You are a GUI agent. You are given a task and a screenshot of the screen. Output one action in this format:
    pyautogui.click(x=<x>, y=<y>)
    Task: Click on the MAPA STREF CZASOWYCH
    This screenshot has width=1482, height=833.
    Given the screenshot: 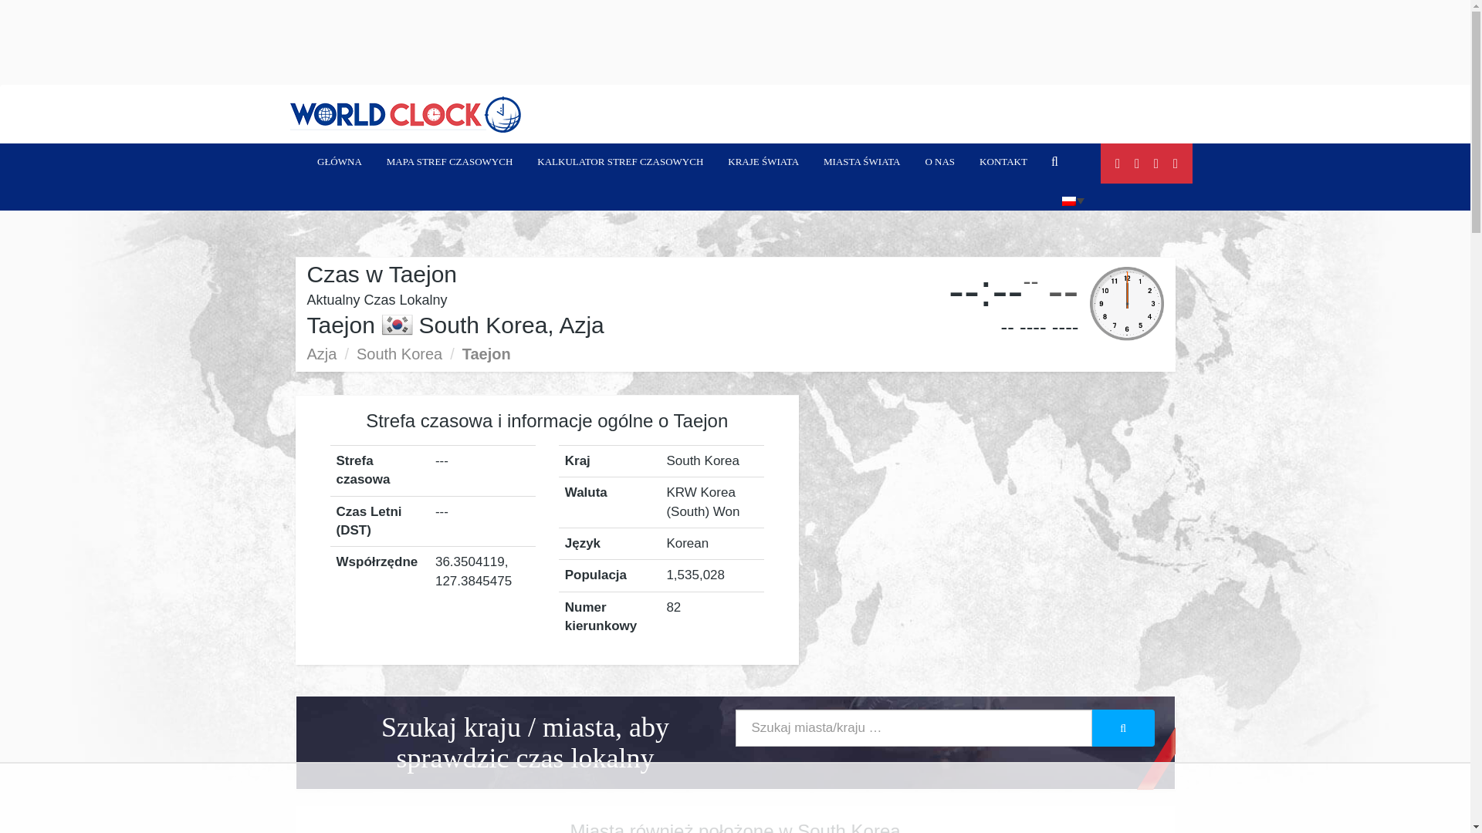 What is the action you would take?
    pyautogui.click(x=450, y=162)
    